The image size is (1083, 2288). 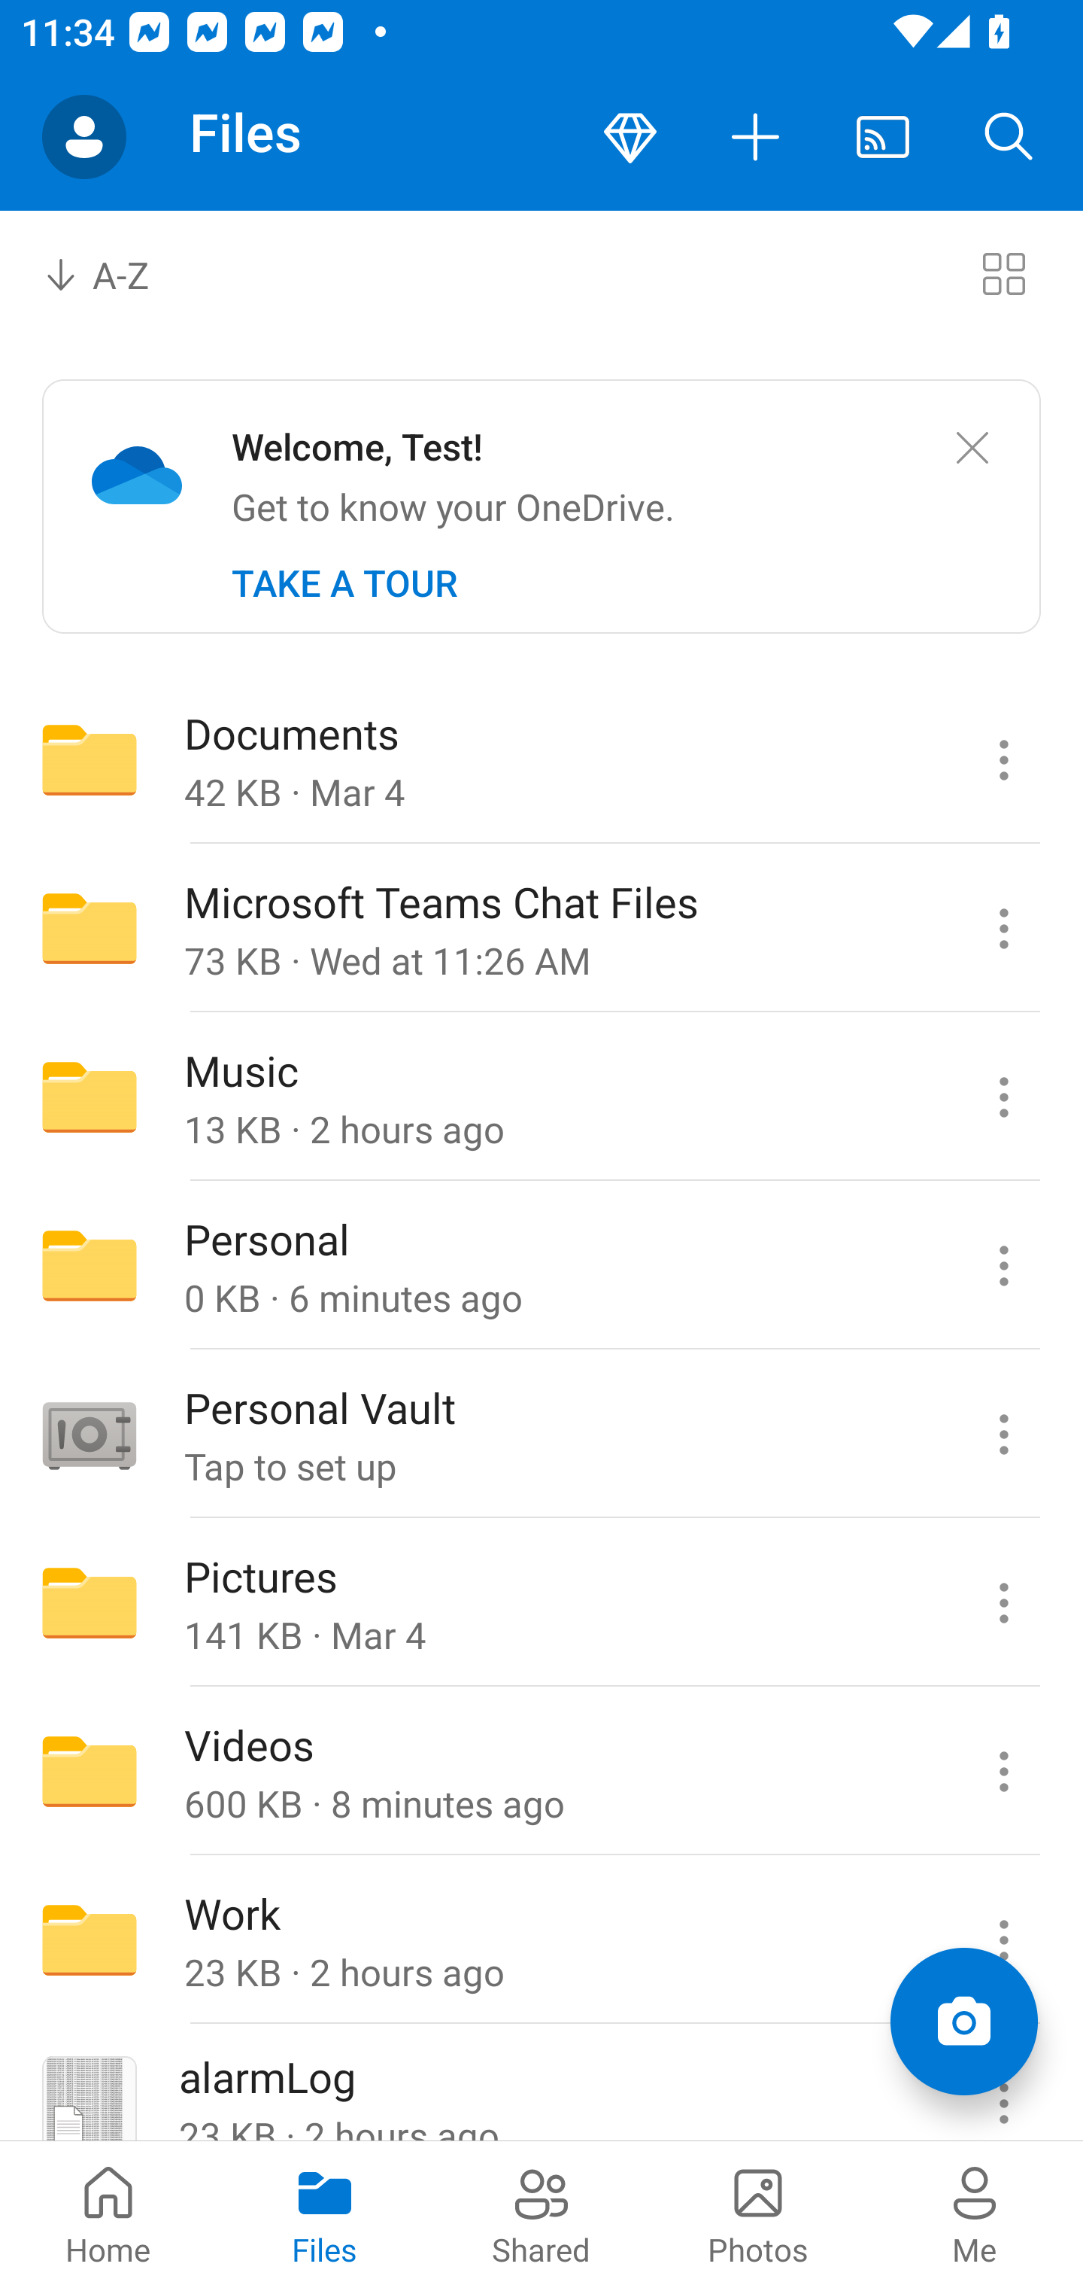 I want to click on Work commands, so click(x=1003, y=1940).